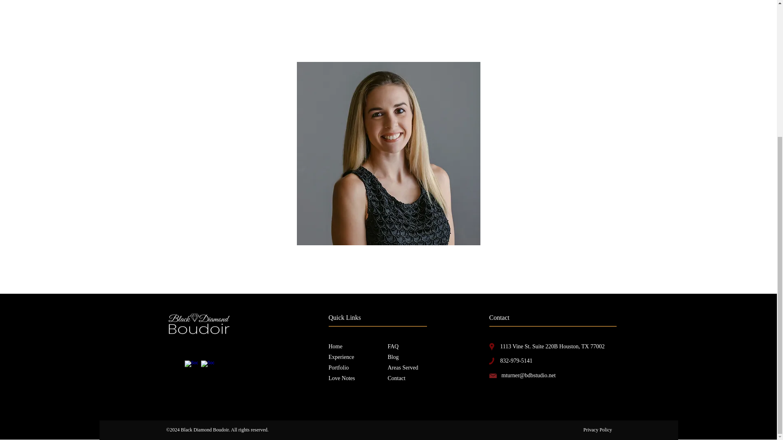 This screenshot has width=783, height=440. I want to click on Home, so click(336, 346).